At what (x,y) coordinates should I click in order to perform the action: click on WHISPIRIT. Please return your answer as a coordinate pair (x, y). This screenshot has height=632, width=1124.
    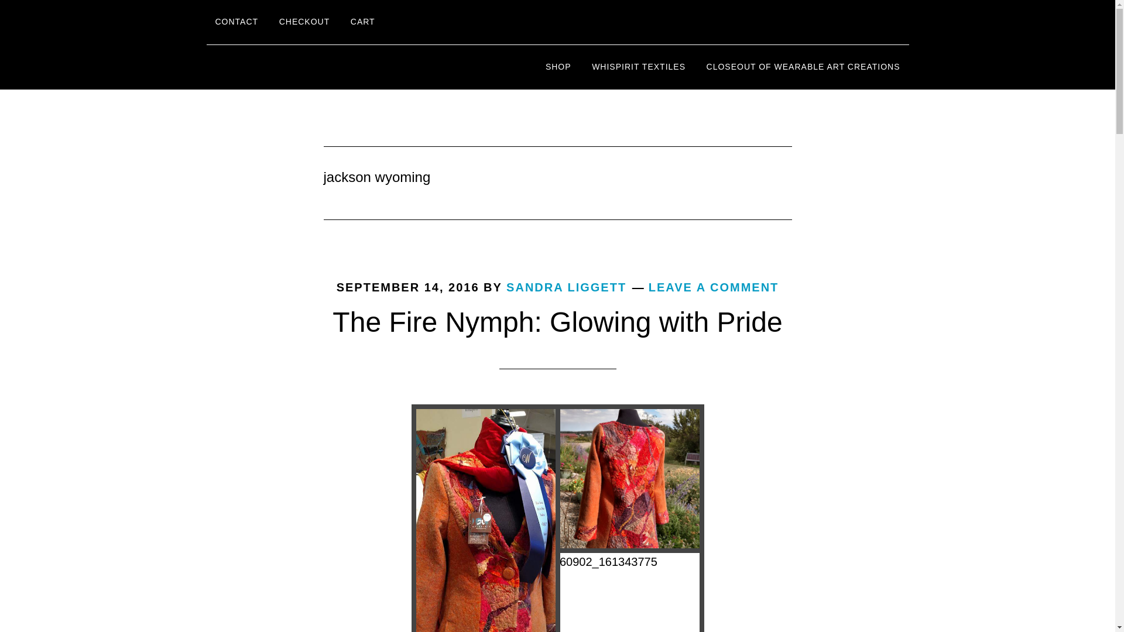
    Looking at the image, I should click on (311, 67).